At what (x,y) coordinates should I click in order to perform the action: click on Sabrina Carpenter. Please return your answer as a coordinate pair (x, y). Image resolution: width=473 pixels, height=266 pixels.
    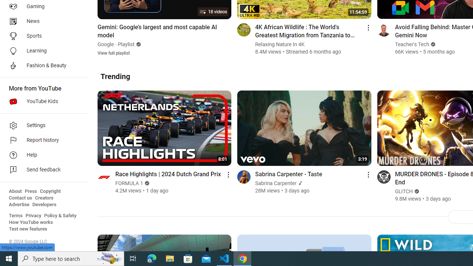
    Looking at the image, I should click on (276, 183).